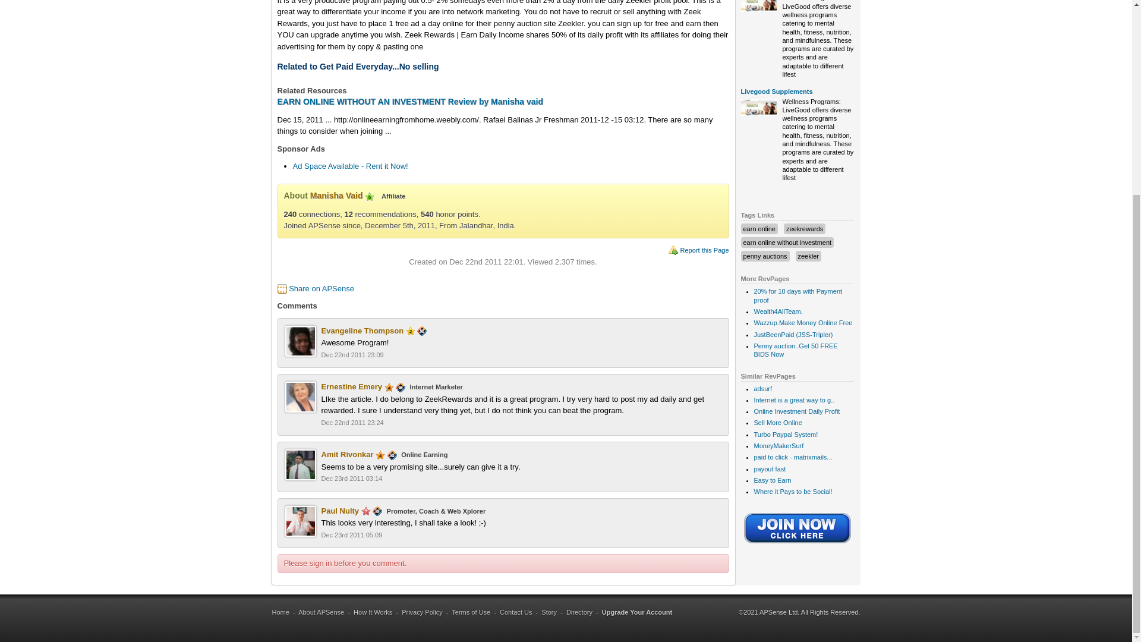 This screenshot has width=1141, height=642. Describe the element at coordinates (321, 288) in the screenshot. I see `Share on APSense` at that location.